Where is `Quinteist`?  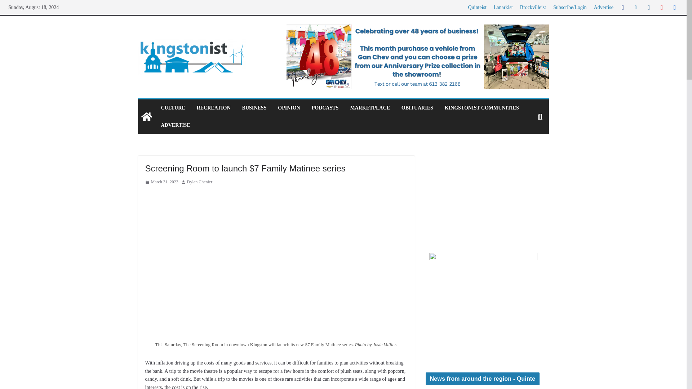
Quinteist is located at coordinates (477, 7).